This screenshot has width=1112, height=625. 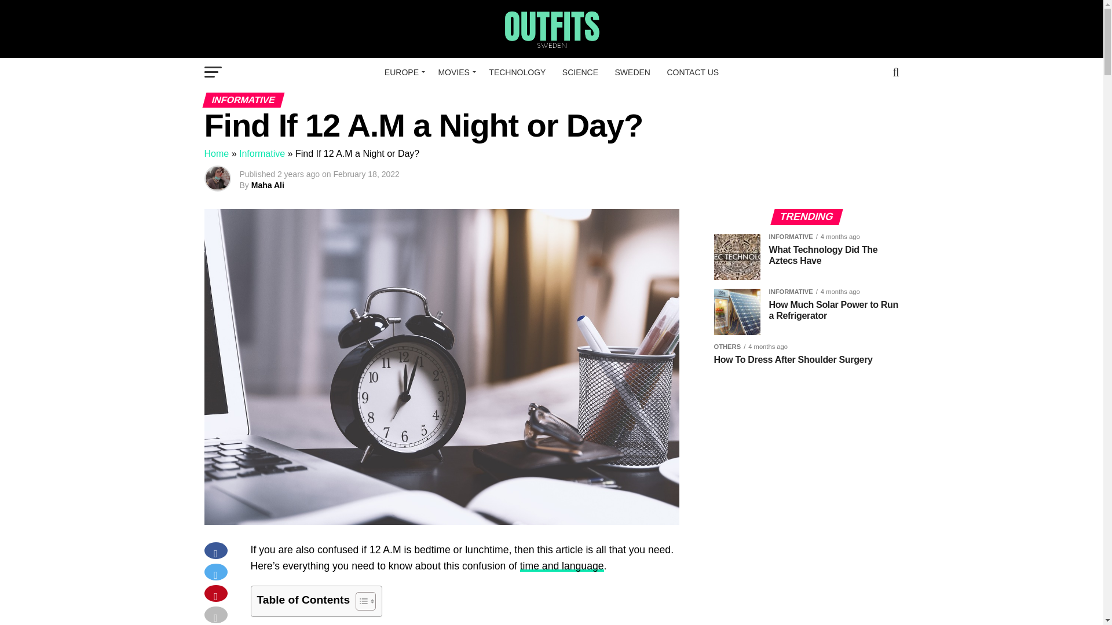 I want to click on Home, so click(x=216, y=154).